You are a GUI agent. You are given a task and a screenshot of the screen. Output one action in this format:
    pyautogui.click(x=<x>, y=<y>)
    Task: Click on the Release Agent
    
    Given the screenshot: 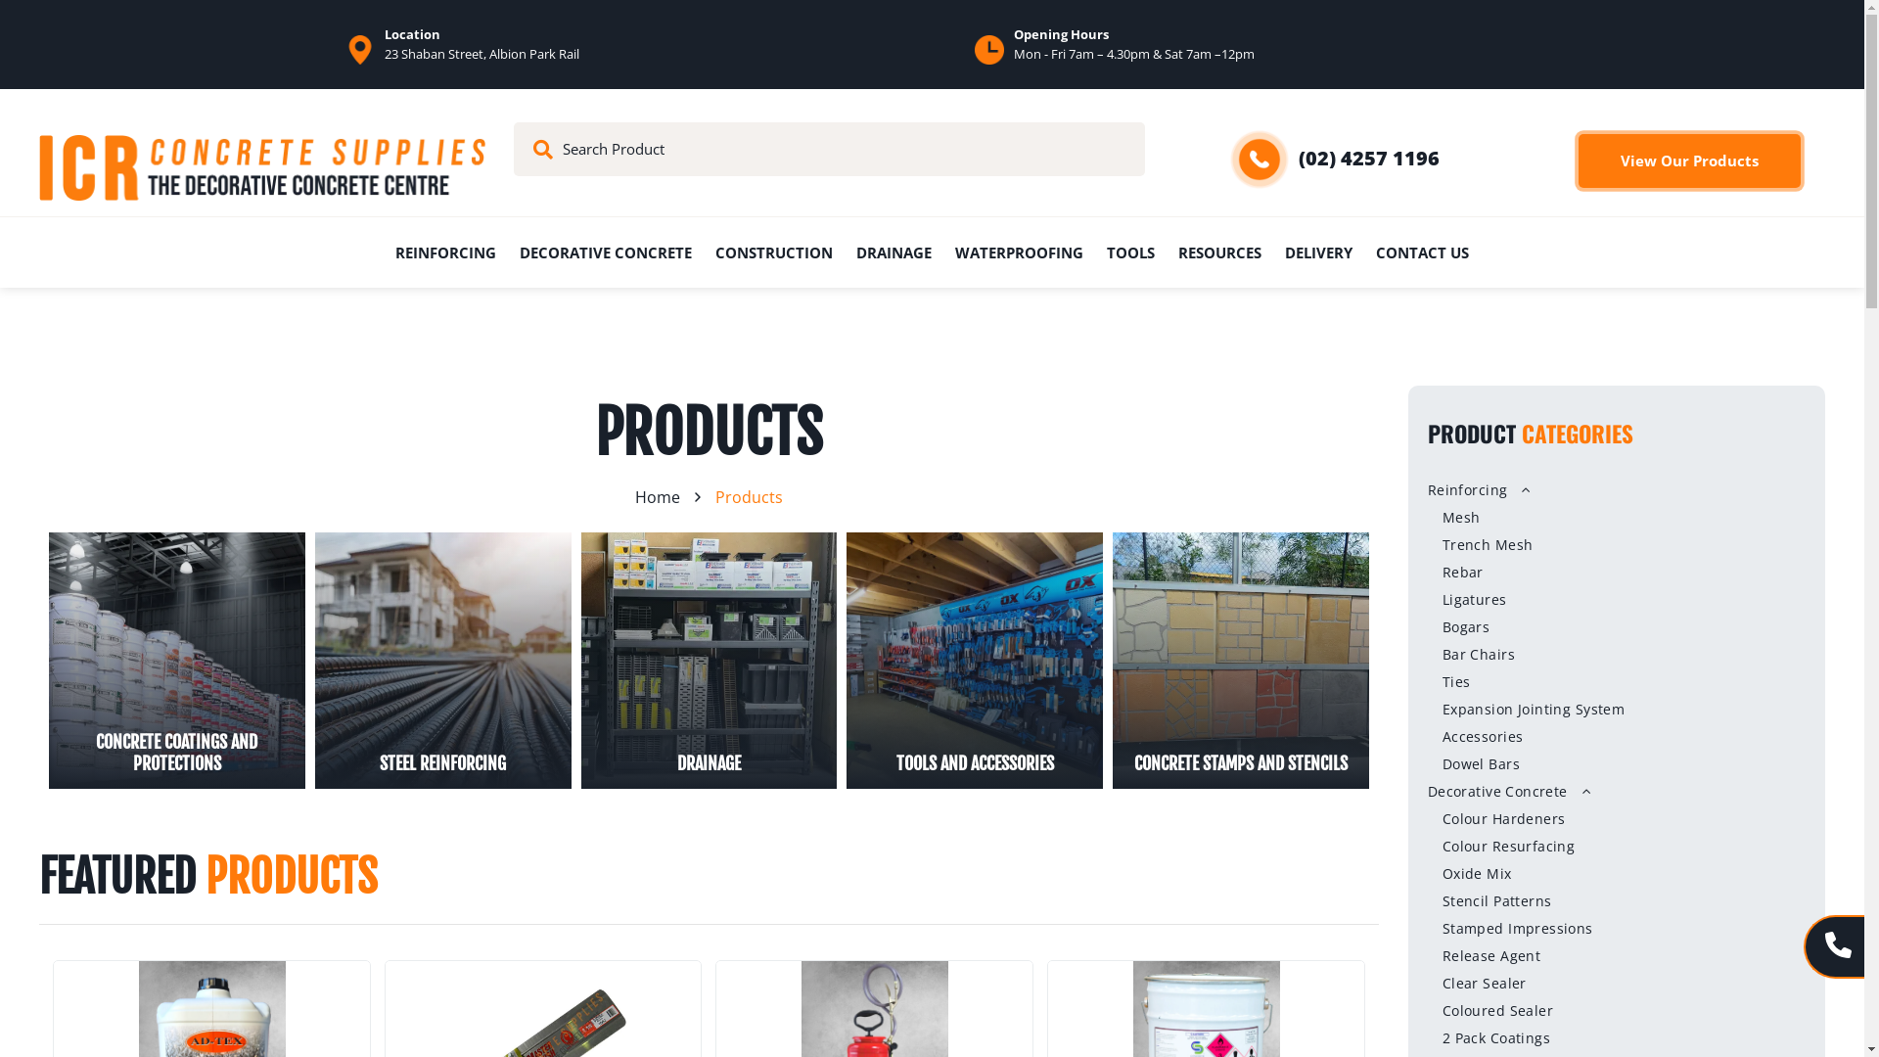 What is the action you would take?
    pyautogui.click(x=1617, y=956)
    